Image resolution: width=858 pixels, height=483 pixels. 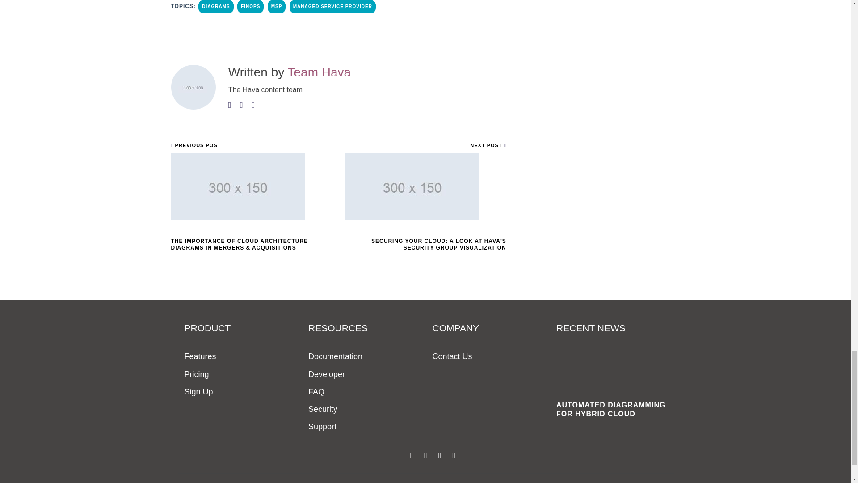 What do you see at coordinates (332, 7) in the screenshot?
I see `MANAGED SERVICE PROVIDER` at bounding box center [332, 7].